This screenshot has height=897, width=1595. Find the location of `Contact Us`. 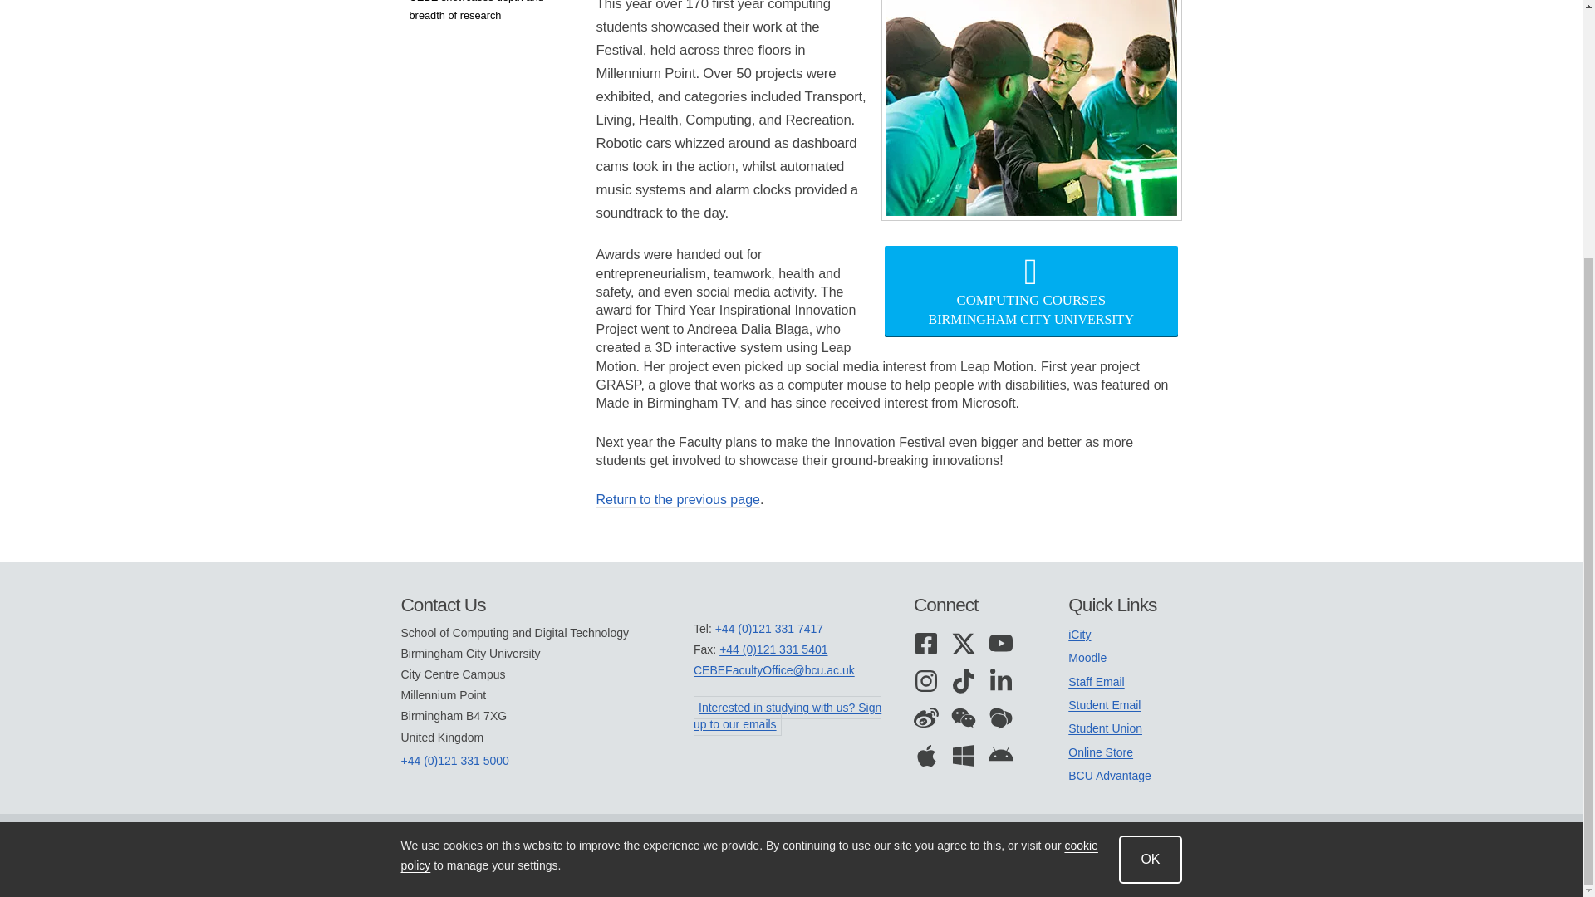

Contact Us is located at coordinates (547, 605).